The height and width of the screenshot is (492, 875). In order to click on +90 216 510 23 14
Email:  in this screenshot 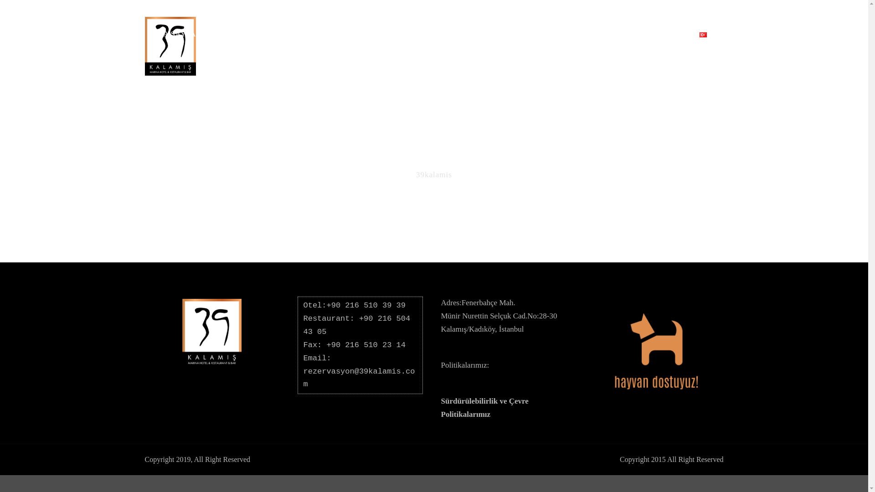, I will do `click(355, 352)`.